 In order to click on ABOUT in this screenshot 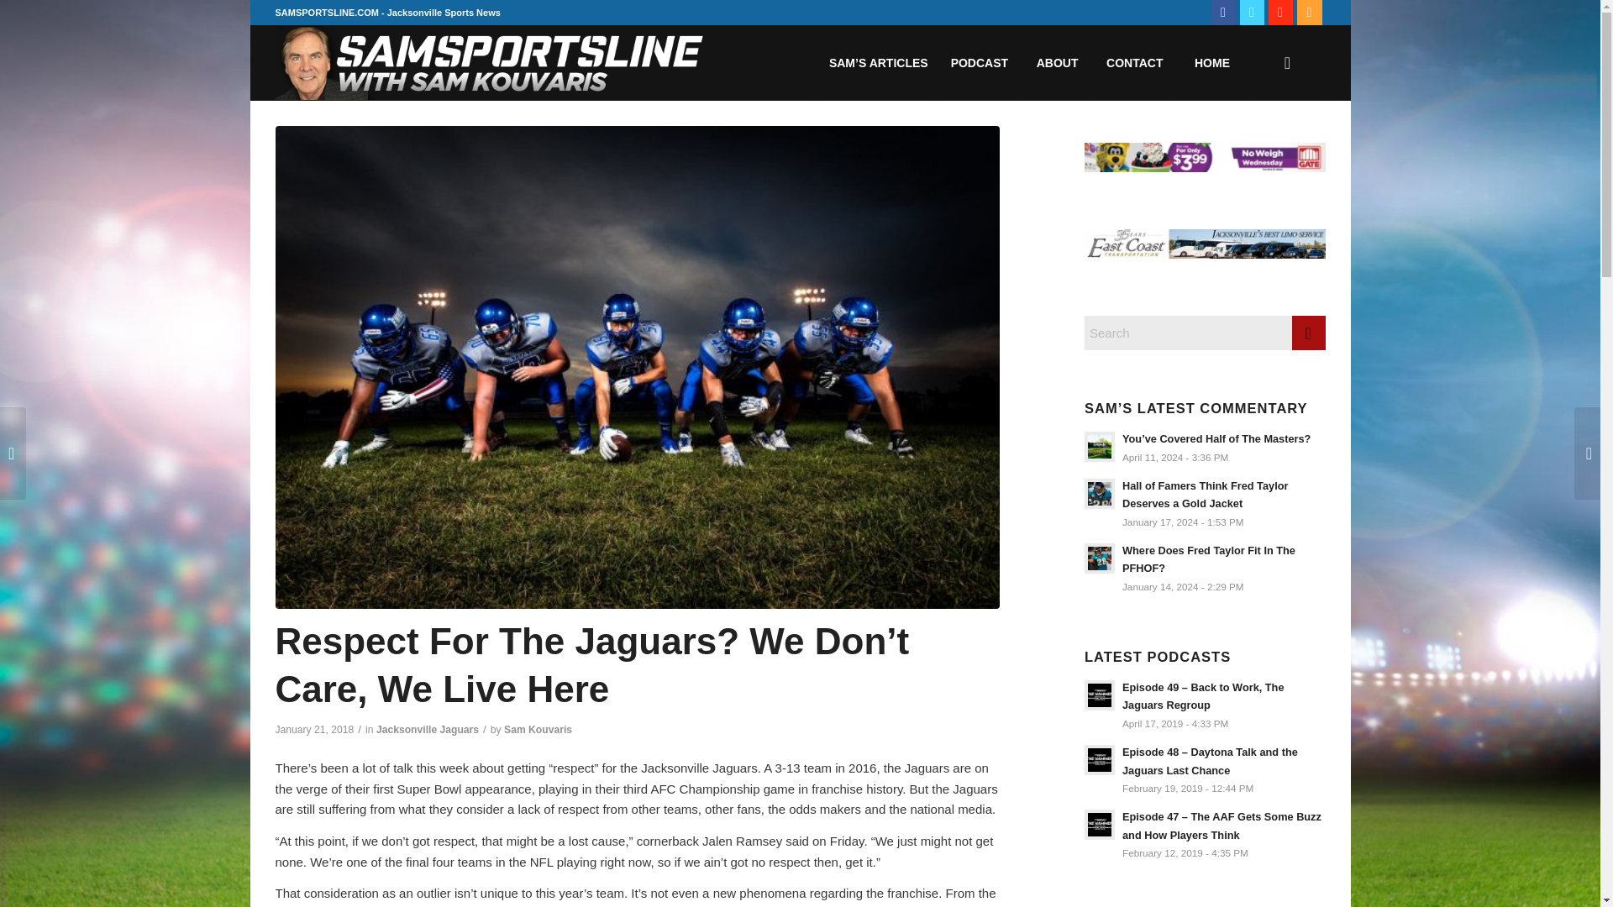, I will do `click(1057, 62)`.